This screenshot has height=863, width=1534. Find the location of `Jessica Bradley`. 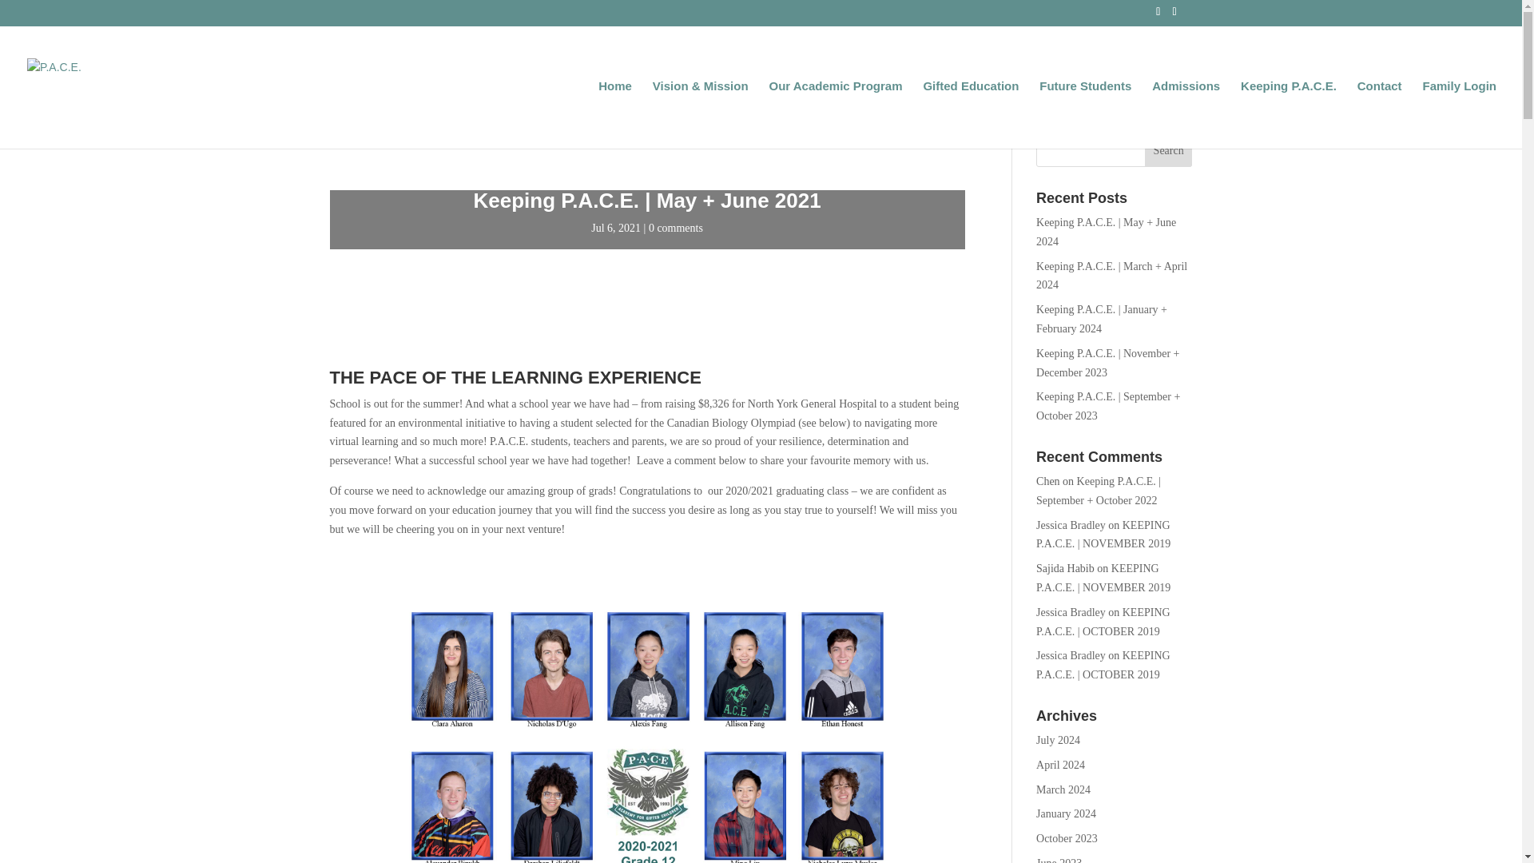

Jessica Bradley is located at coordinates (1071, 526).